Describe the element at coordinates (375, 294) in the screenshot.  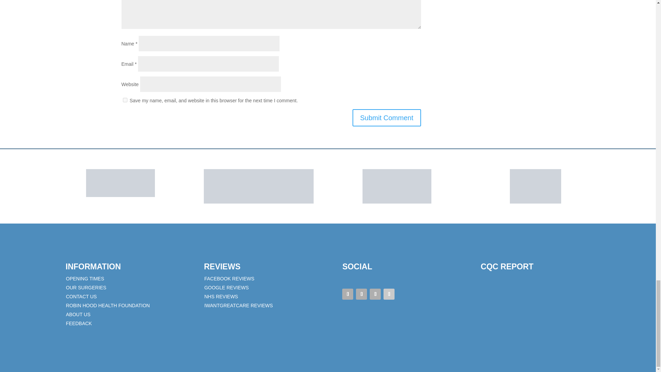
I see `Follow on Instagram` at that location.